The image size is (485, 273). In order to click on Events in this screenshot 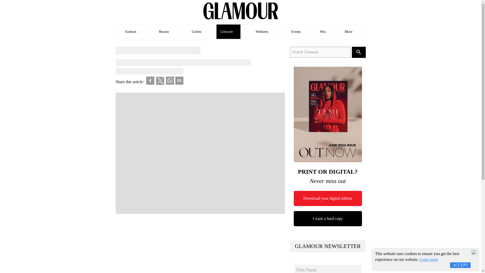, I will do `click(296, 32)`.